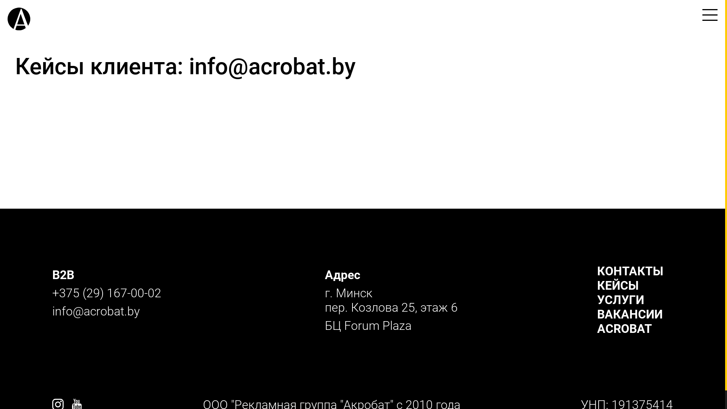  What do you see at coordinates (96, 311) in the screenshot?
I see `info@acrobat.by` at bounding box center [96, 311].